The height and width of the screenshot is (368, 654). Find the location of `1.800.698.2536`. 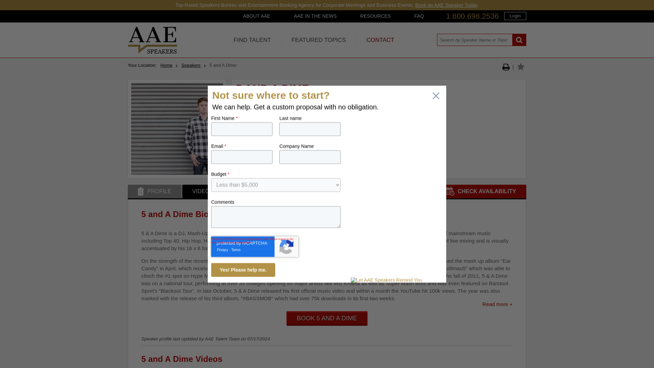

1.800.698.2536 is located at coordinates (472, 16).